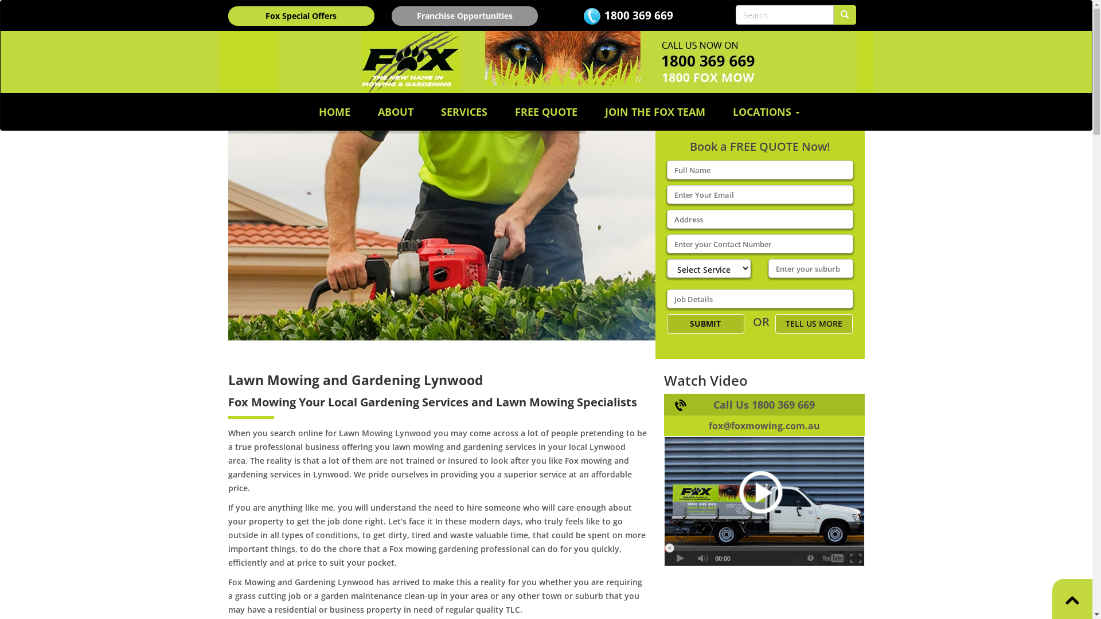  I want to click on Foxmowing WA, so click(546, 62).